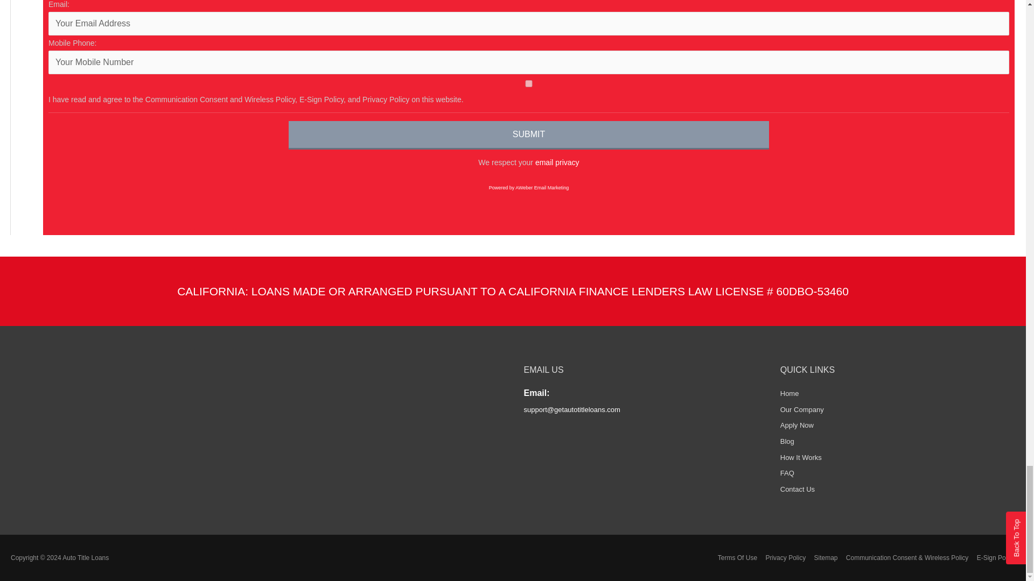 The image size is (1034, 581). Describe the element at coordinates (790, 393) in the screenshot. I see `Home` at that location.